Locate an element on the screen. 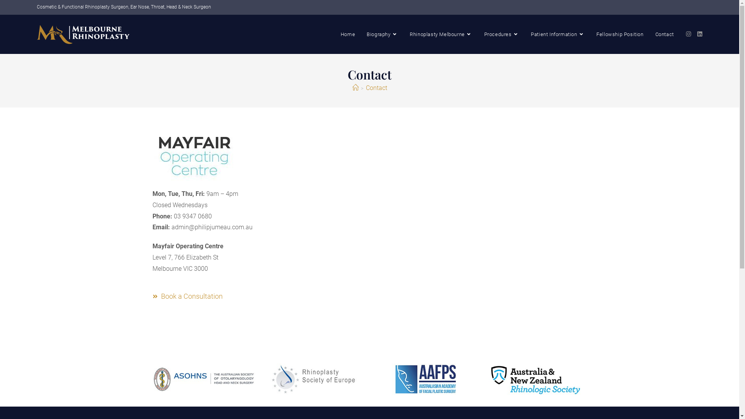  Biography is located at coordinates (383, 34).